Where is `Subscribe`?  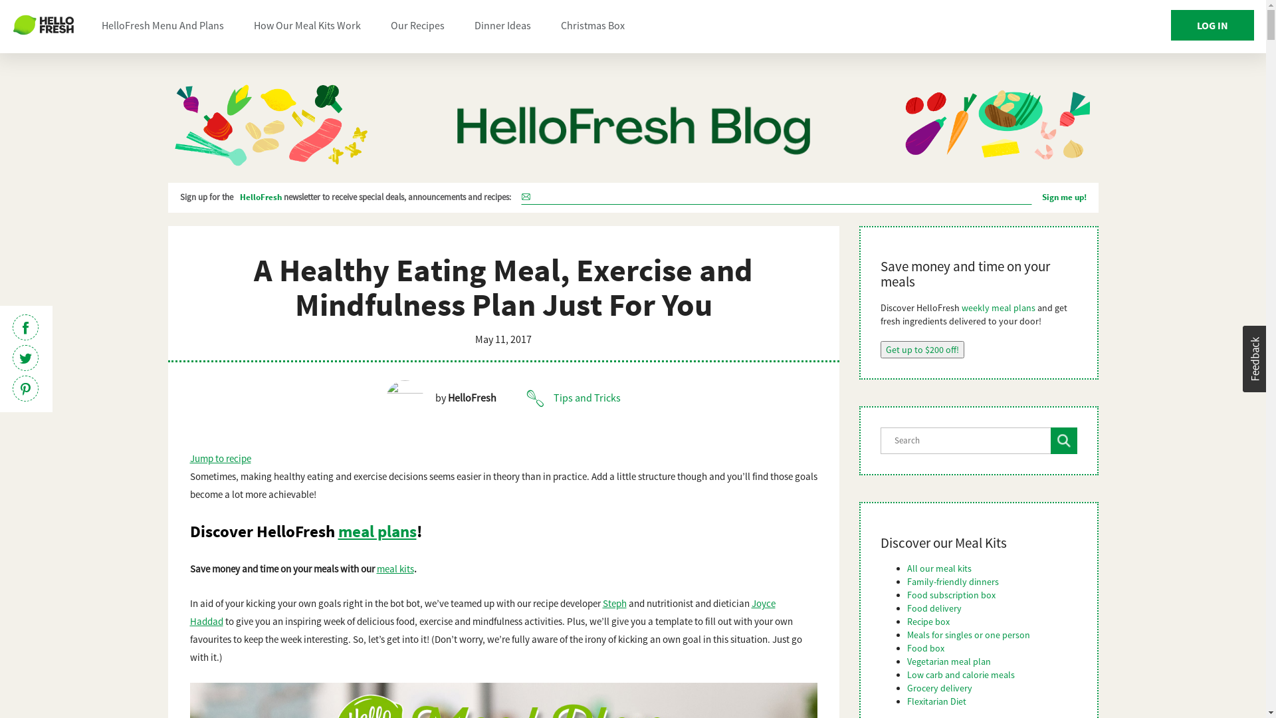 Subscribe is located at coordinates (1038, 201).